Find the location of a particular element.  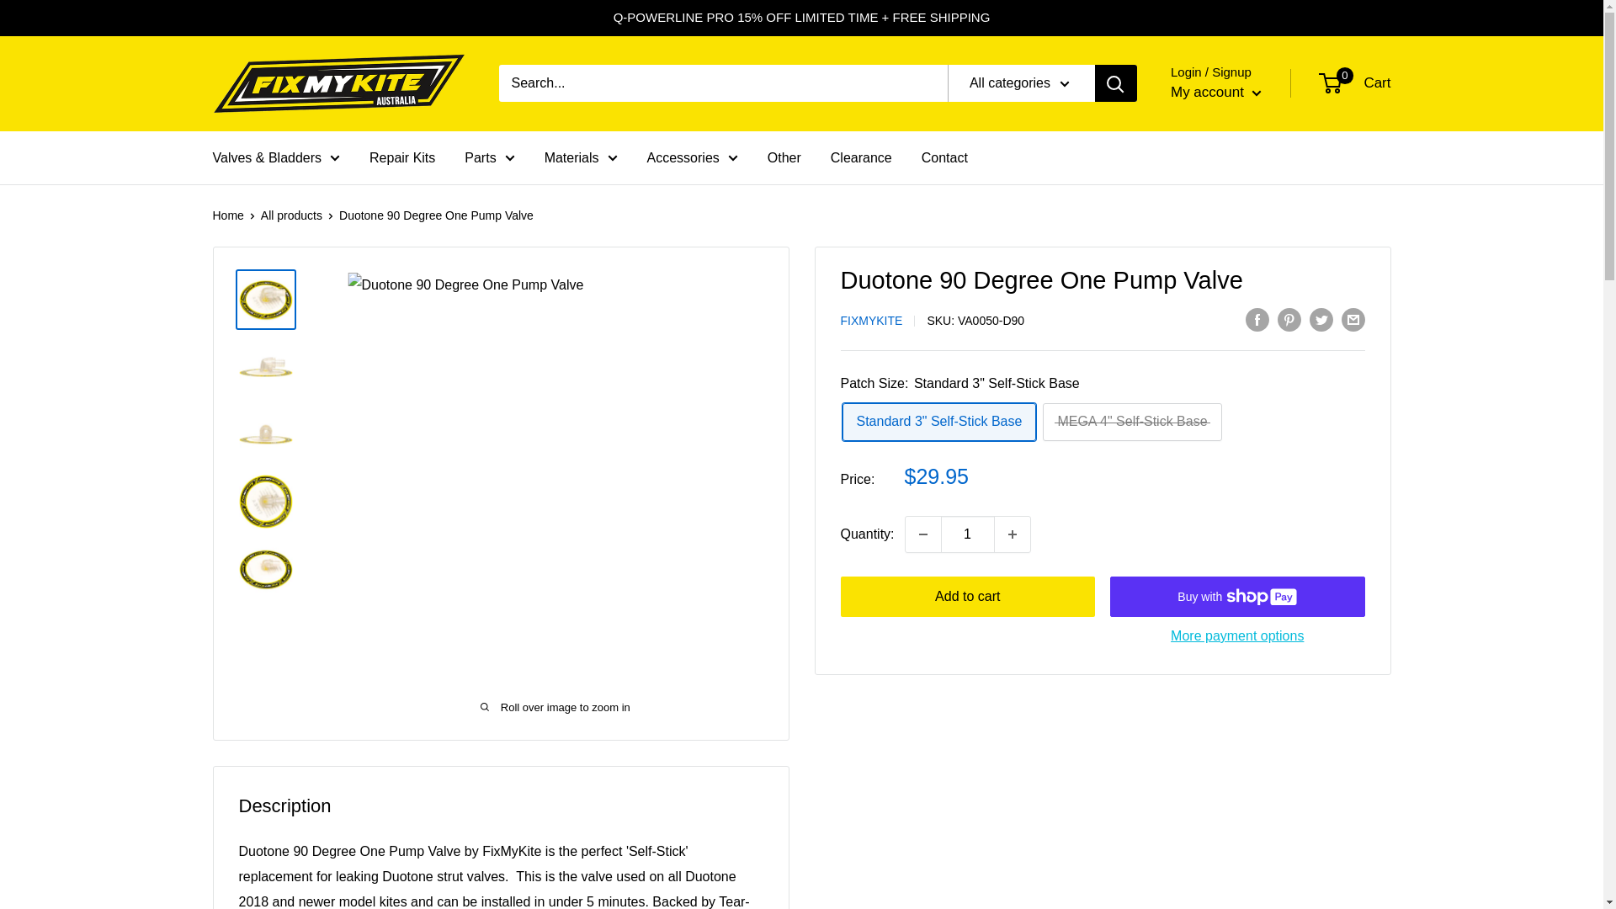

Decrease quantity by 1 is located at coordinates (922, 534).